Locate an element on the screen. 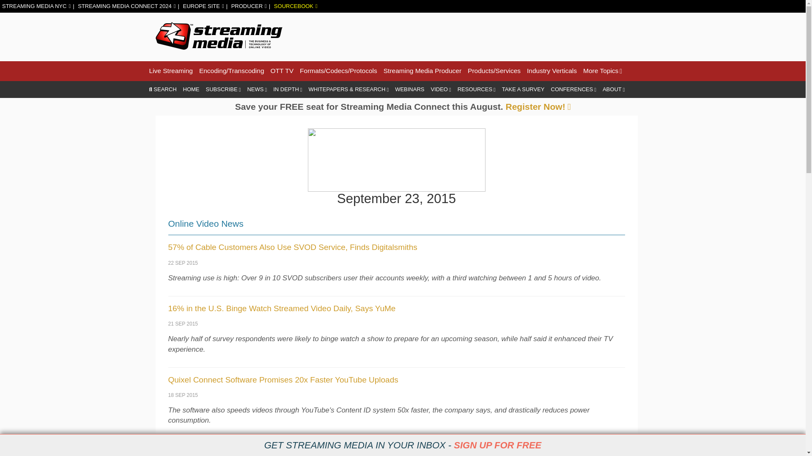 This screenshot has height=456, width=812. Streaming Media Producer is located at coordinates (422, 71).